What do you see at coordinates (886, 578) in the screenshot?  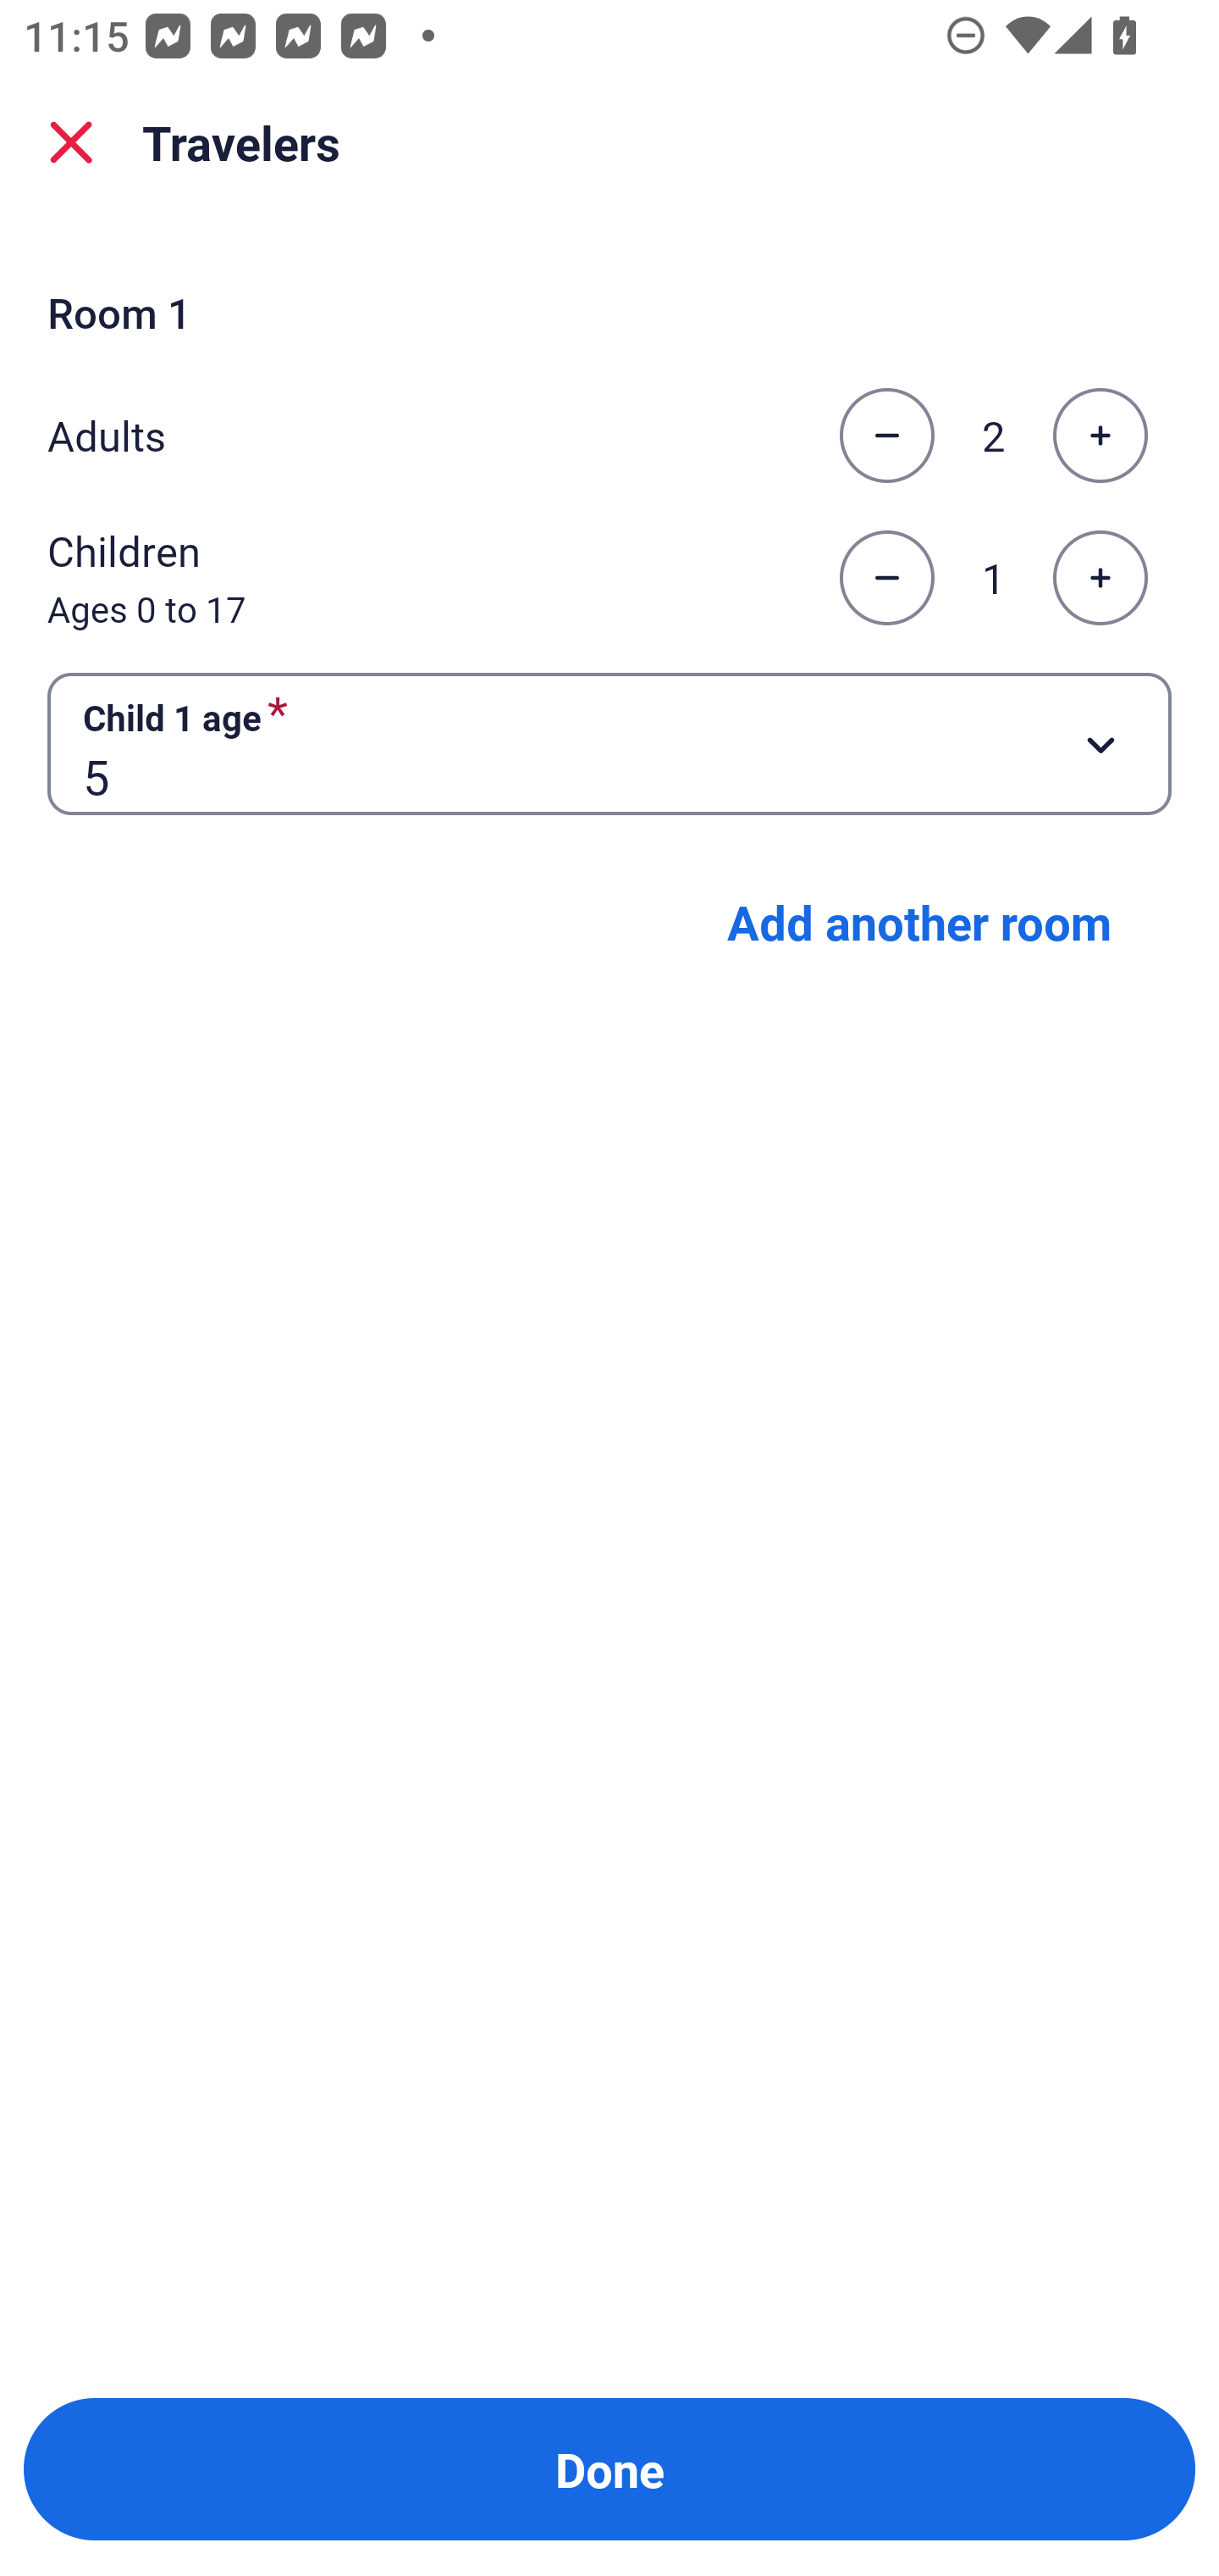 I see `Decrease the number of children` at bounding box center [886, 578].